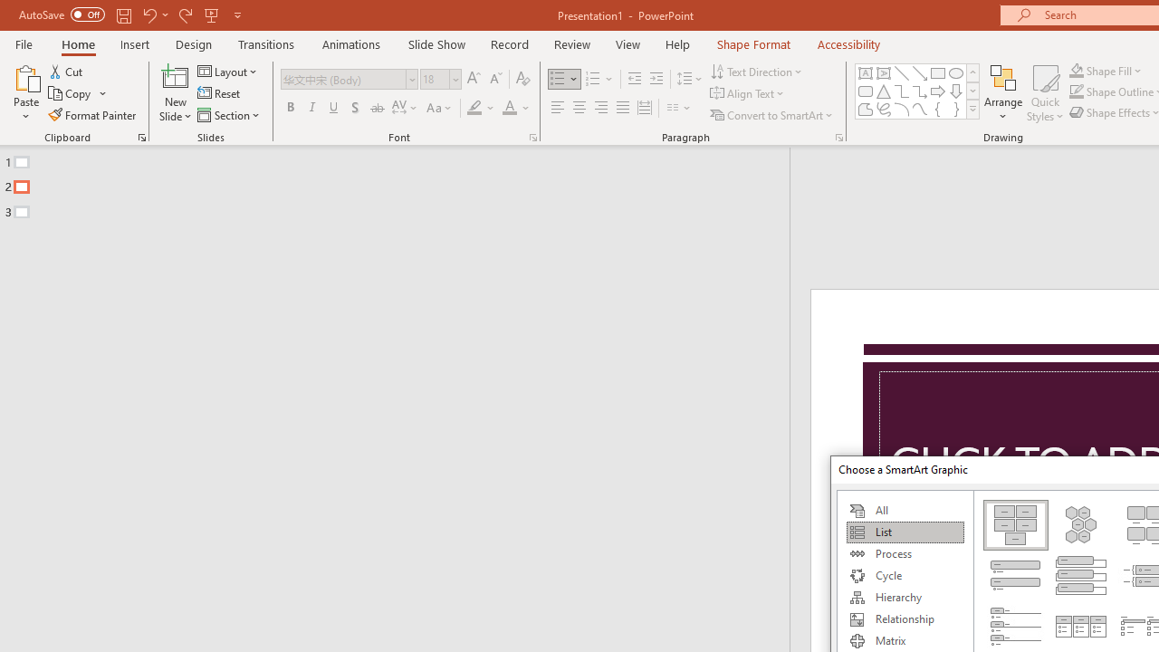 This screenshot has width=1159, height=652. Describe the element at coordinates (902, 72) in the screenshot. I see `Line` at that location.